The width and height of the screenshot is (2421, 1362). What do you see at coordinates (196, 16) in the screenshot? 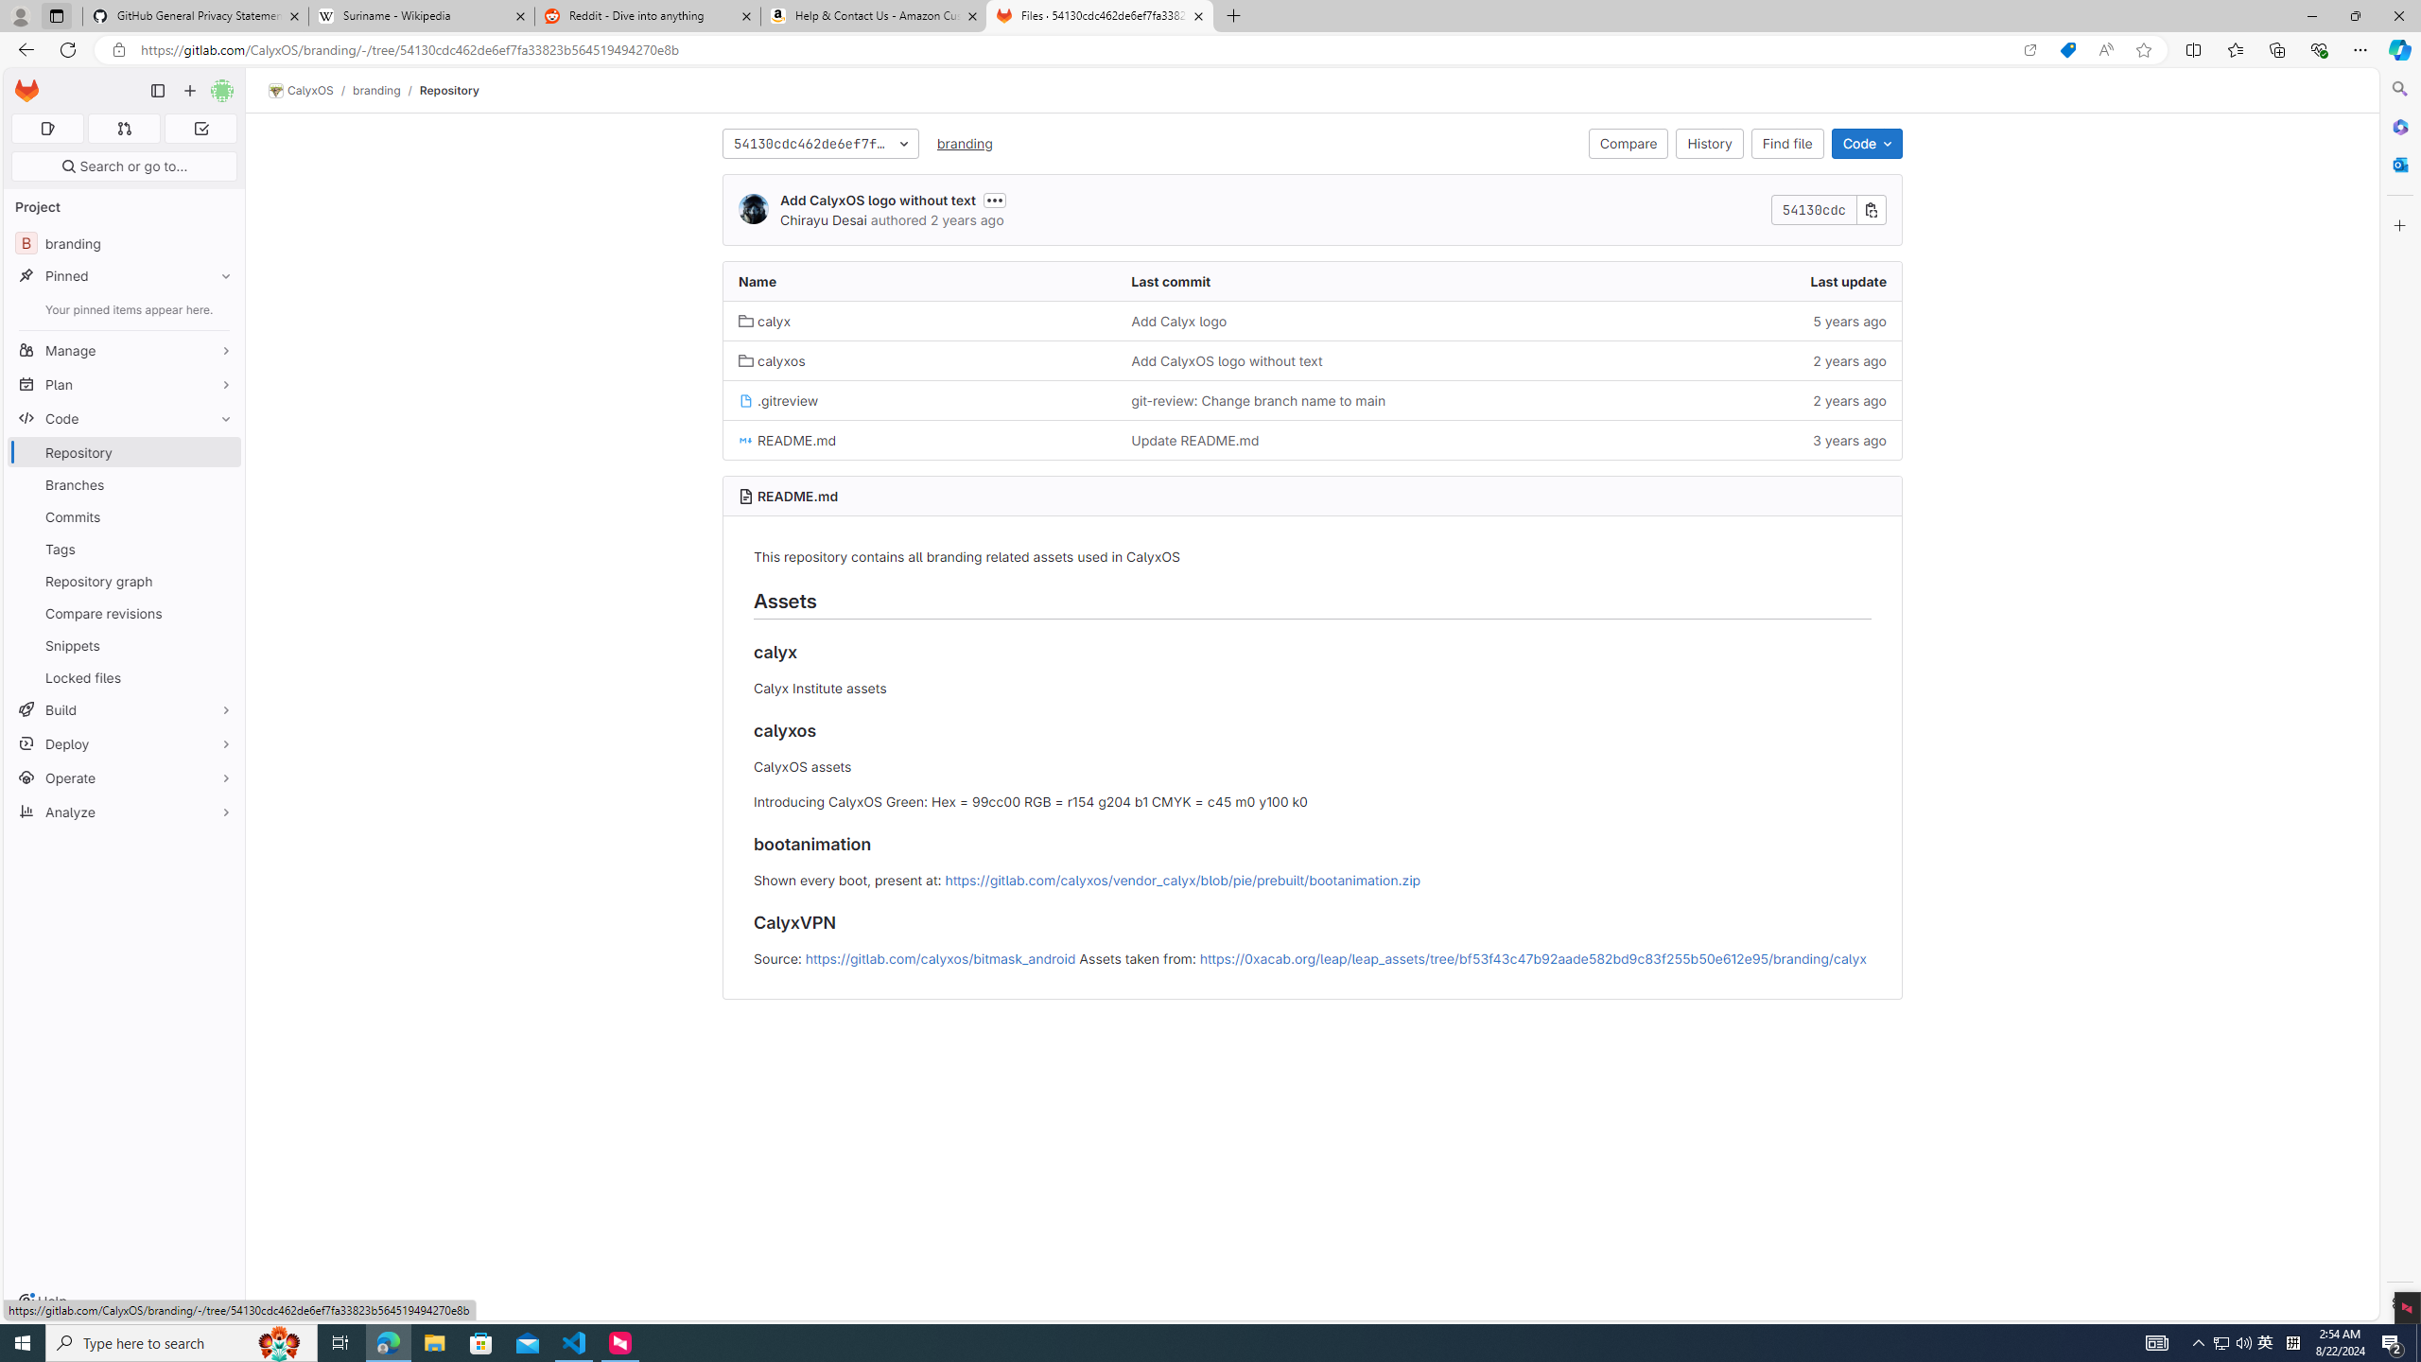
I see `GitHub General Privacy Statement - GitHub Docs` at bounding box center [196, 16].